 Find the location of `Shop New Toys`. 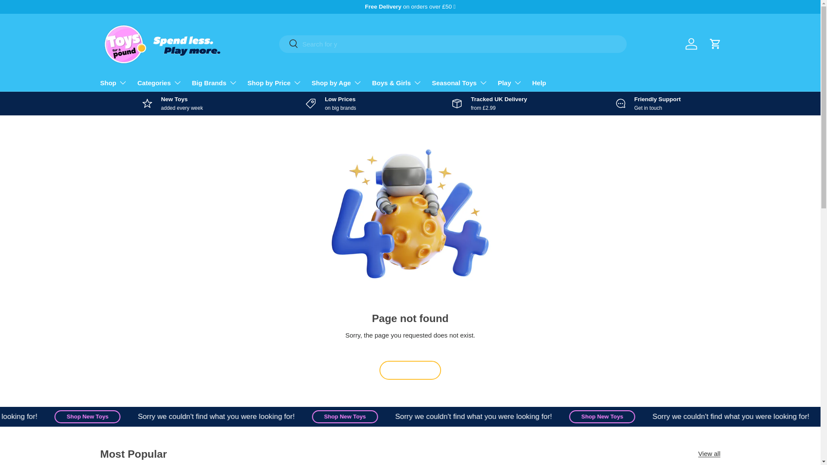

Shop New Toys is located at coordinates (395, 416).